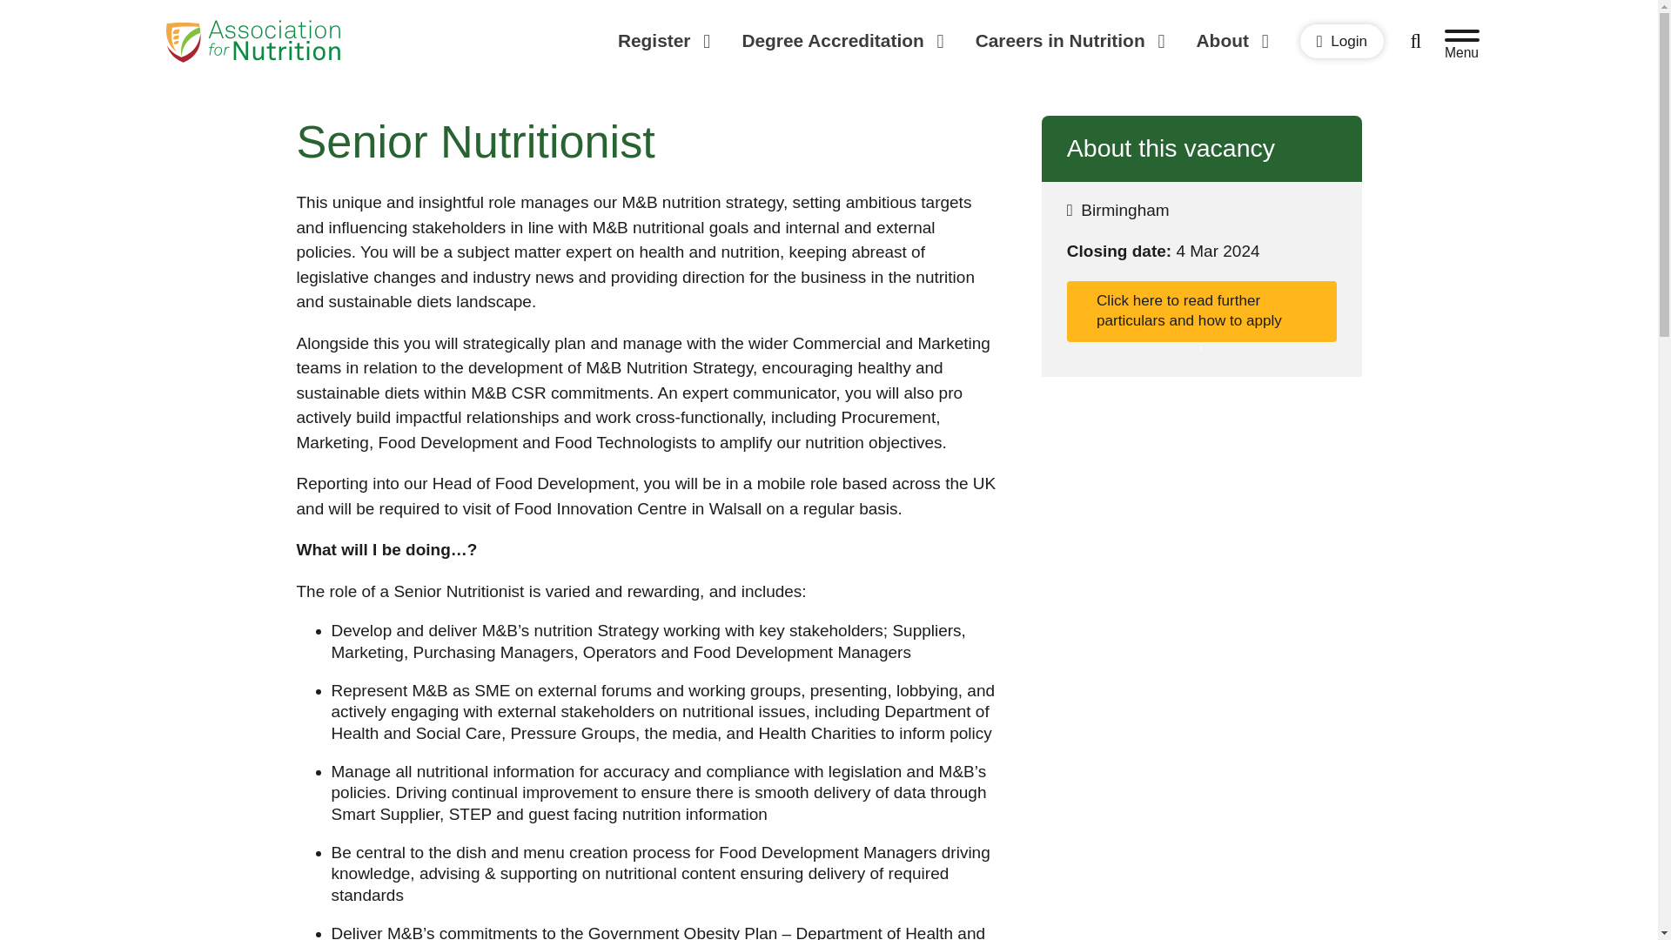  I want to click on Location, so click(1202, 211).